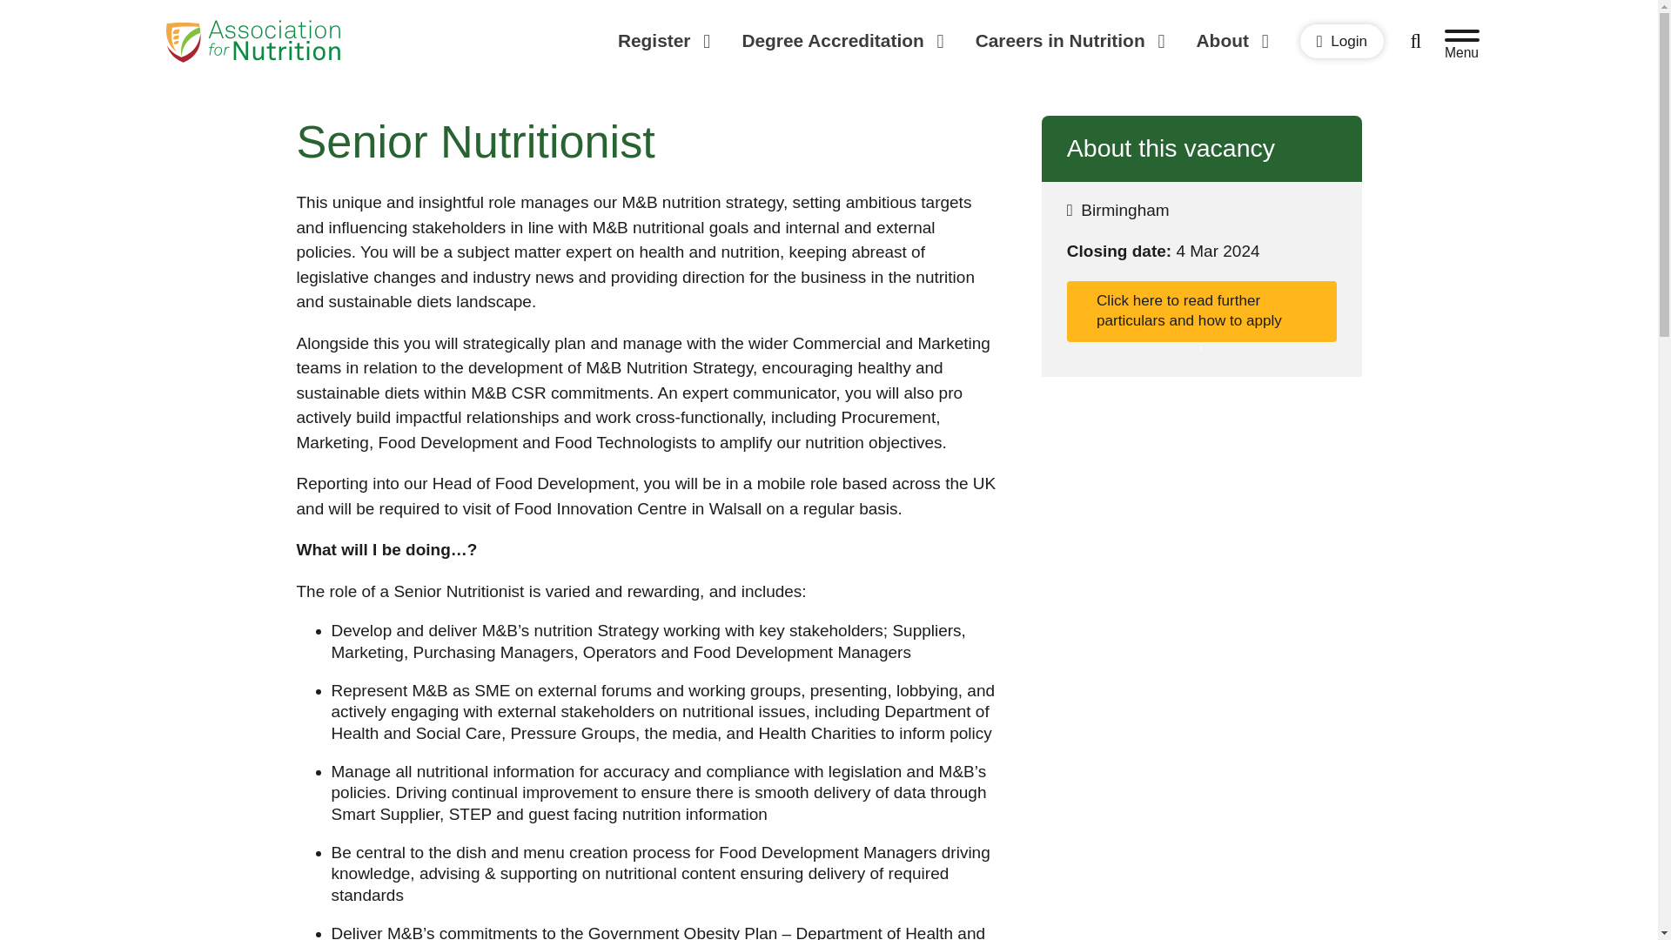  I want to click on Location, so click(1202, 211).